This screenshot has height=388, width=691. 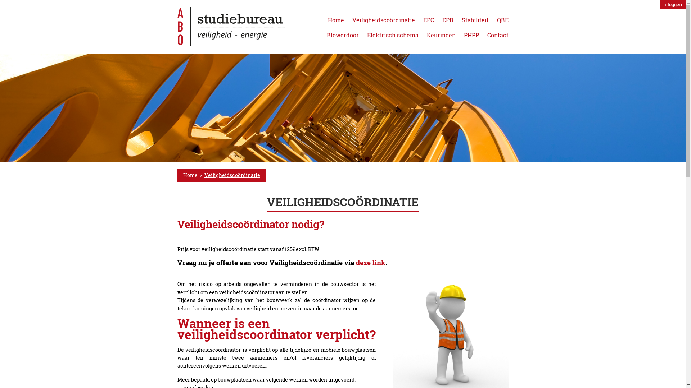 I want to click on Keuringen, so click(x=441, y=35).